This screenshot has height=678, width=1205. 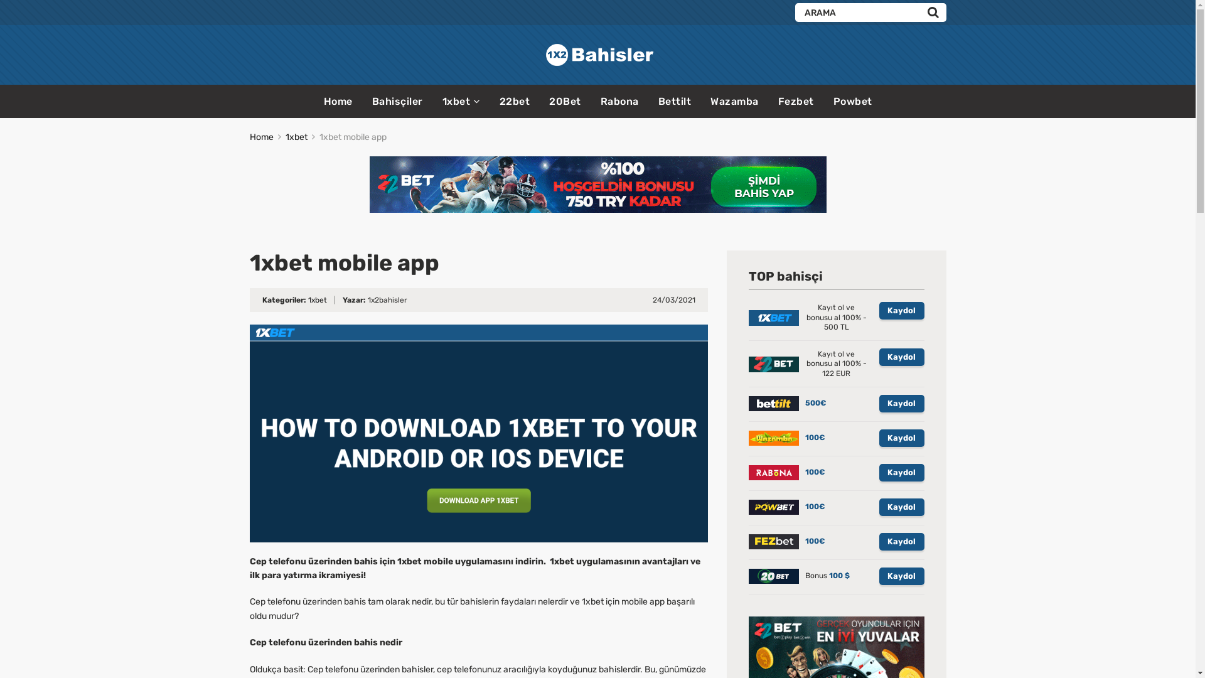 What do you see at coordinates (296, 137) in the screenshot?
I see `1xbet` at bounding box center [296, 137].